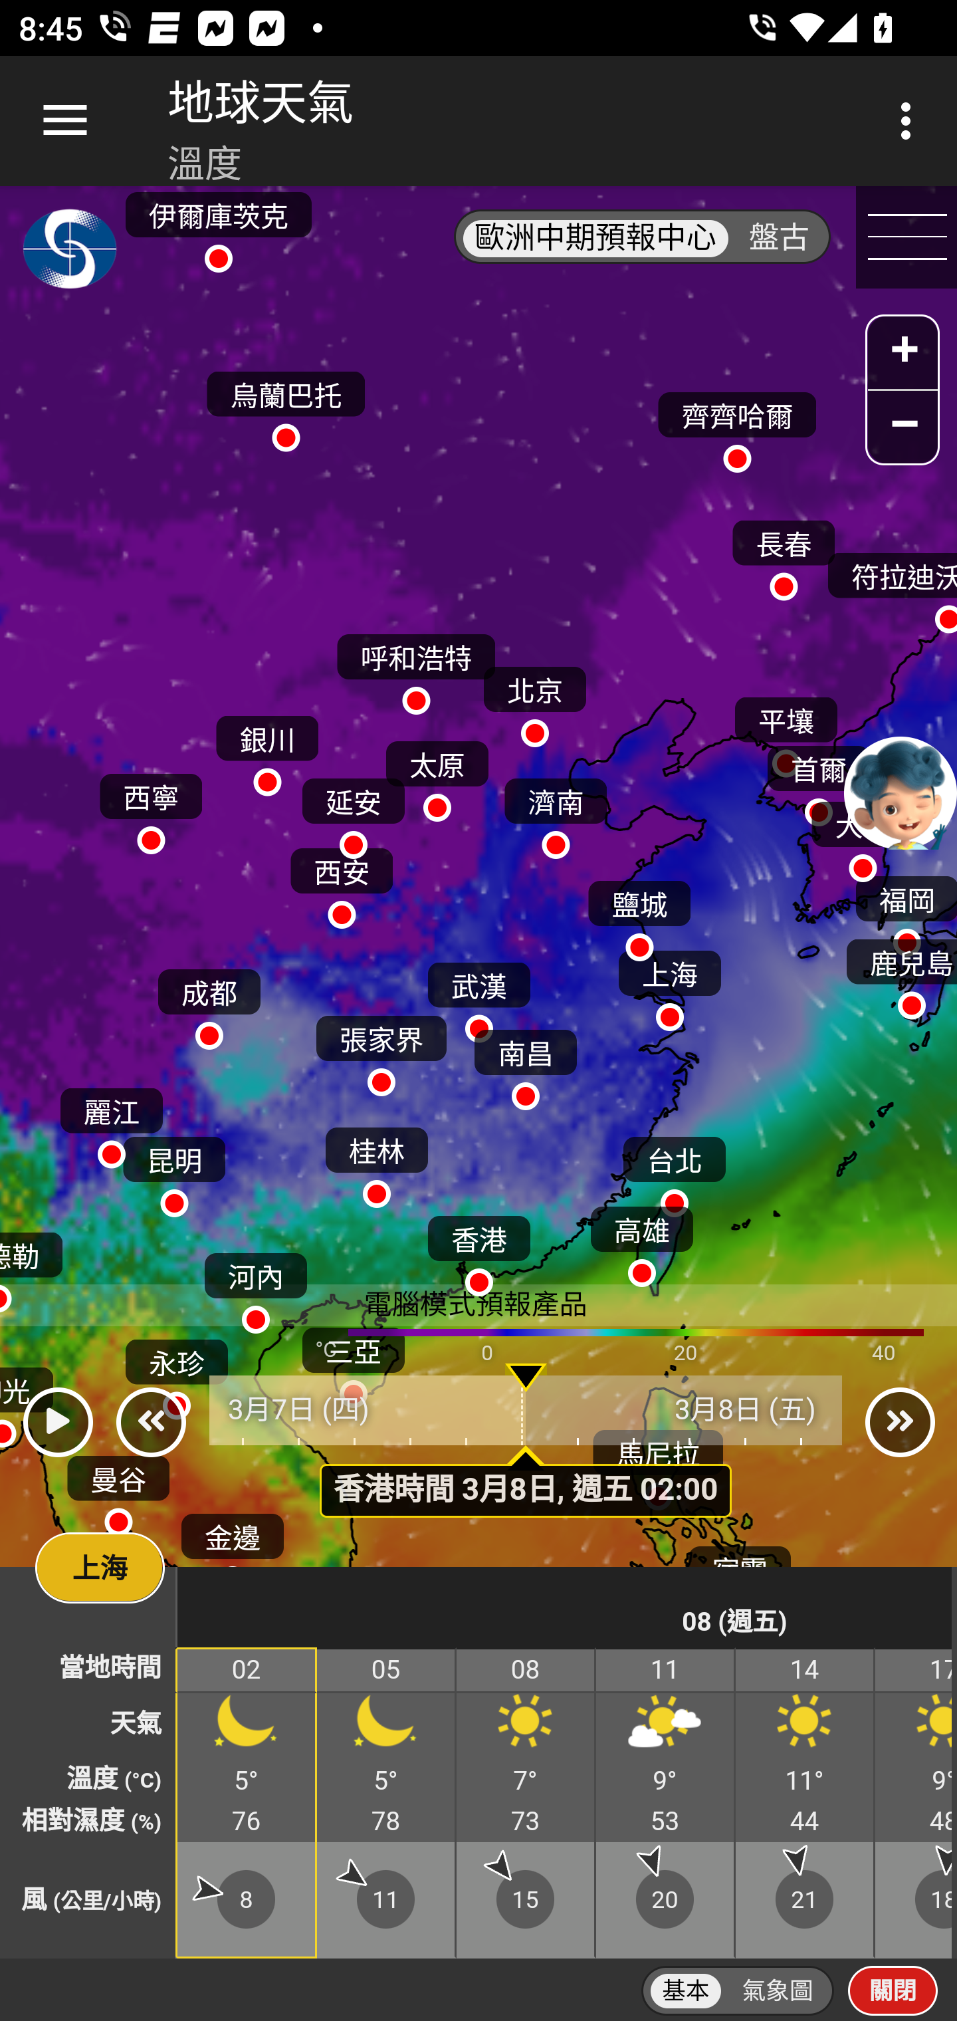  I want to click on 天氣 天晴, so click(526, 1726).